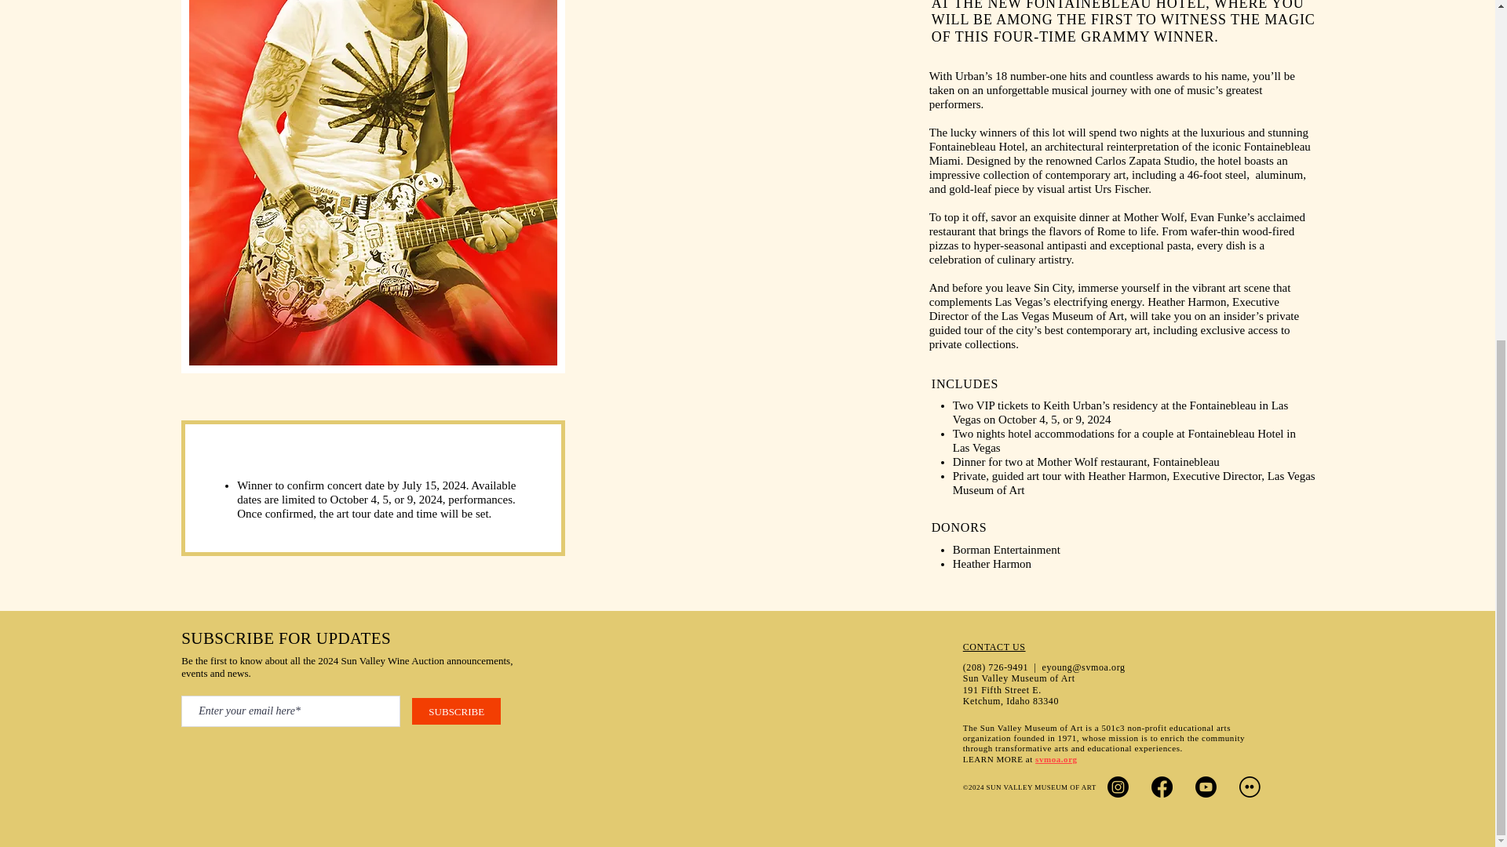 This screenshot has width=1507, height=847. Describe the element at coordinates (1056, 759) in the screenshot. I see `svmoa.org` at that location.